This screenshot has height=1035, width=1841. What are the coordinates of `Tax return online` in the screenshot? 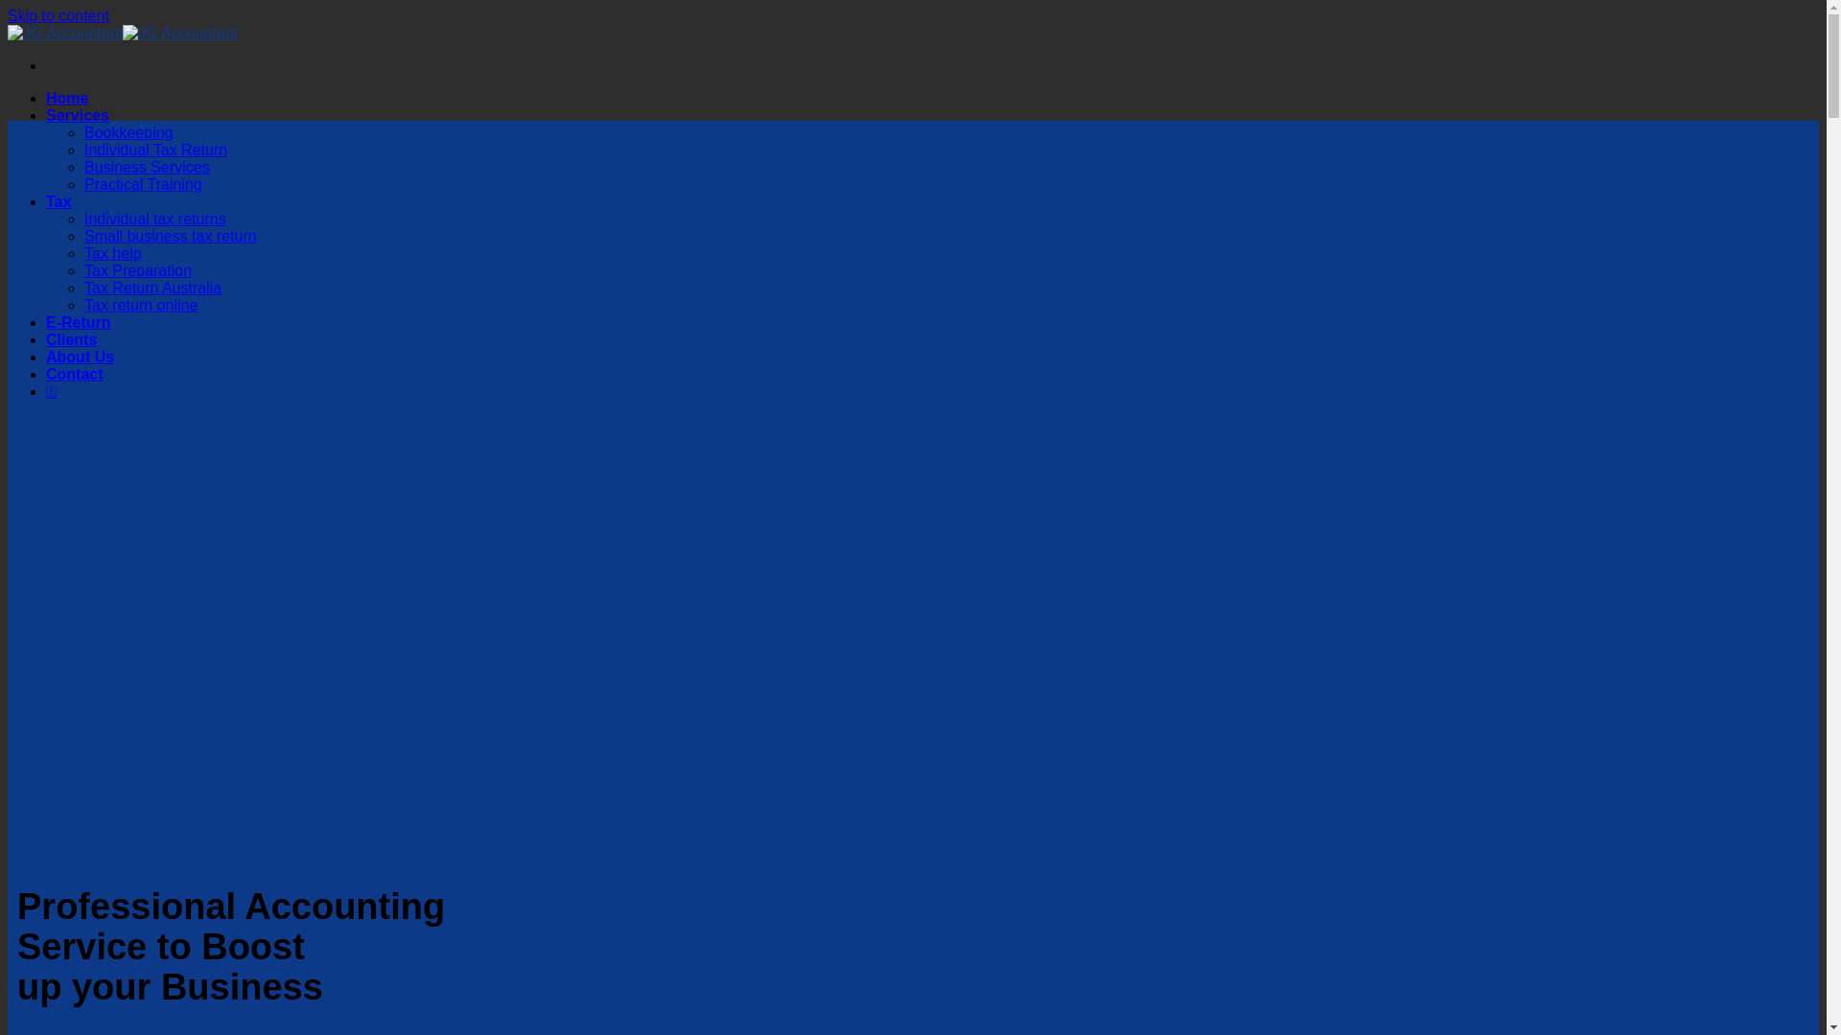 It's located at (141, 305).